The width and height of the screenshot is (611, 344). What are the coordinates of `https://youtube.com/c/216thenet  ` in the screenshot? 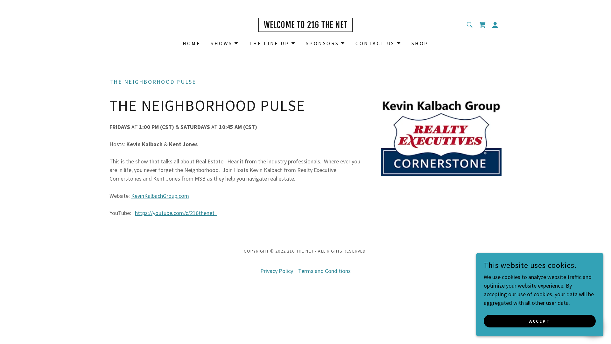 It's located at (176, 213).